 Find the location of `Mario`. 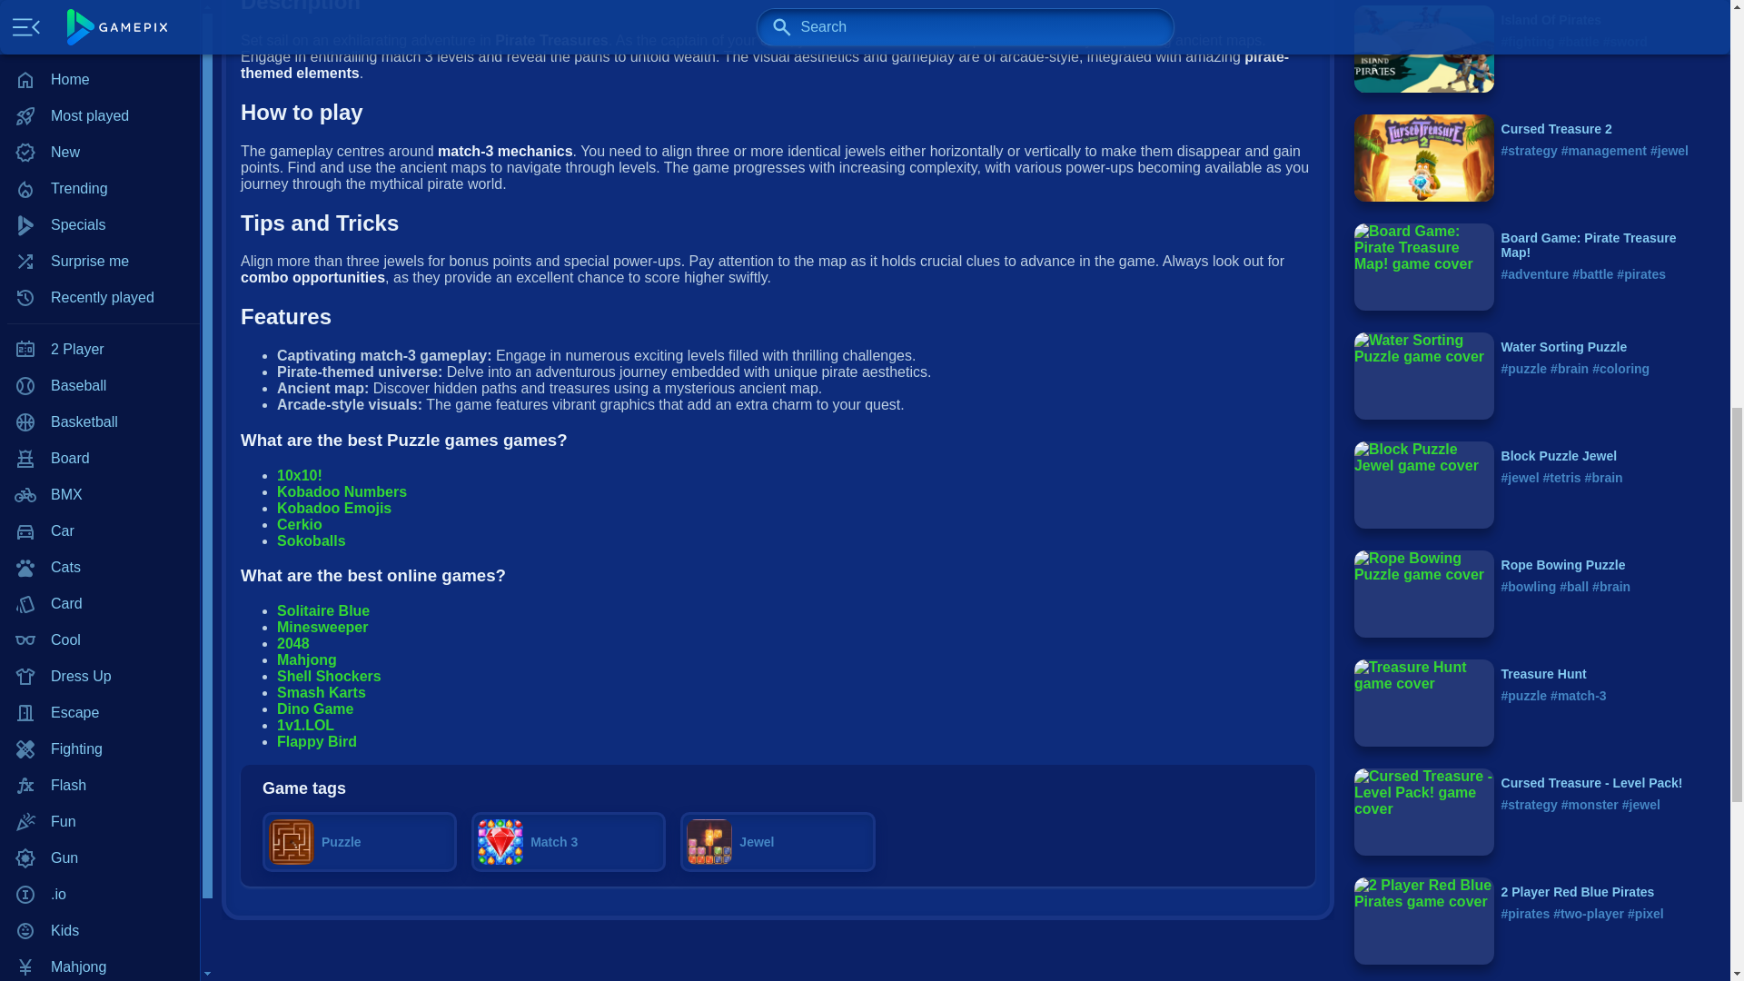

Mario is located at coordinates (100, 23).